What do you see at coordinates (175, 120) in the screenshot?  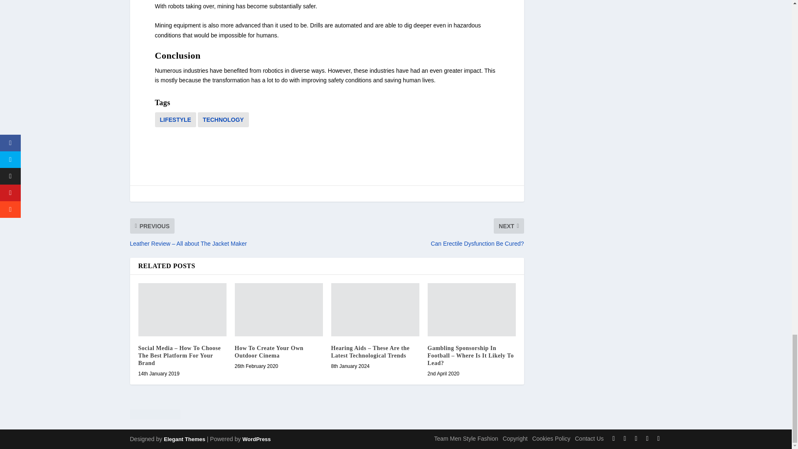 I see `lifestyle` at bounding box center [175, 120].